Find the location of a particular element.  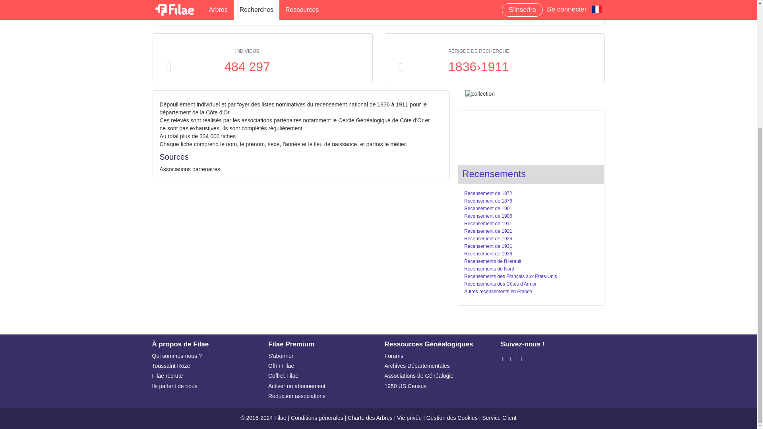

Activer un abonnement is located at coordinates (320, 386).